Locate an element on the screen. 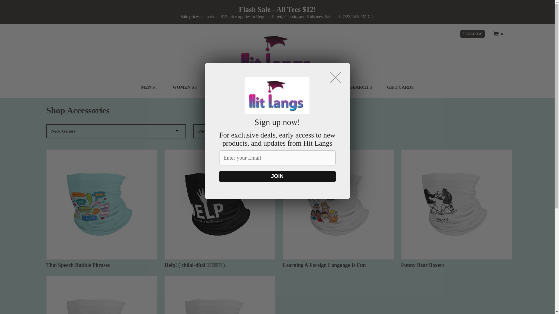  0 is located at coordinates (497, 33).